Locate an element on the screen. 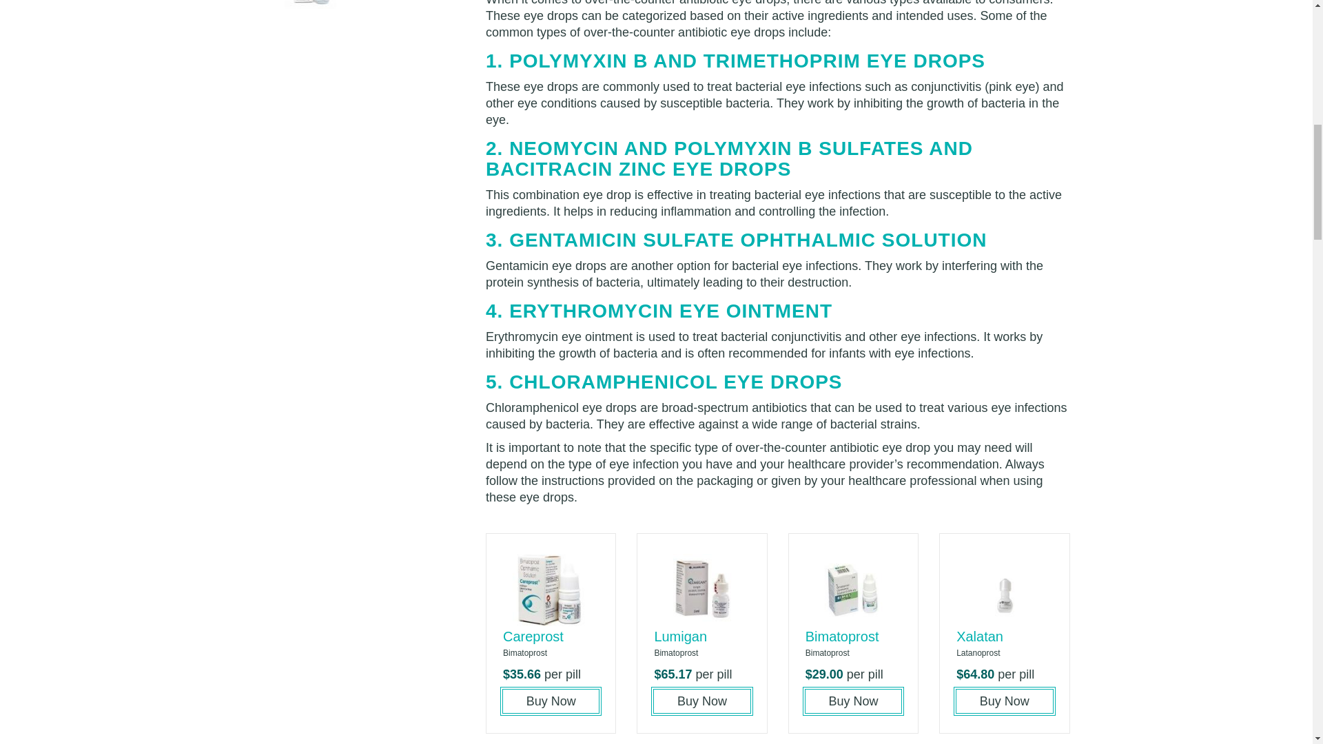 This screenshot has height=744, width=1323. Xalatan is located at coordinates (980, 637).